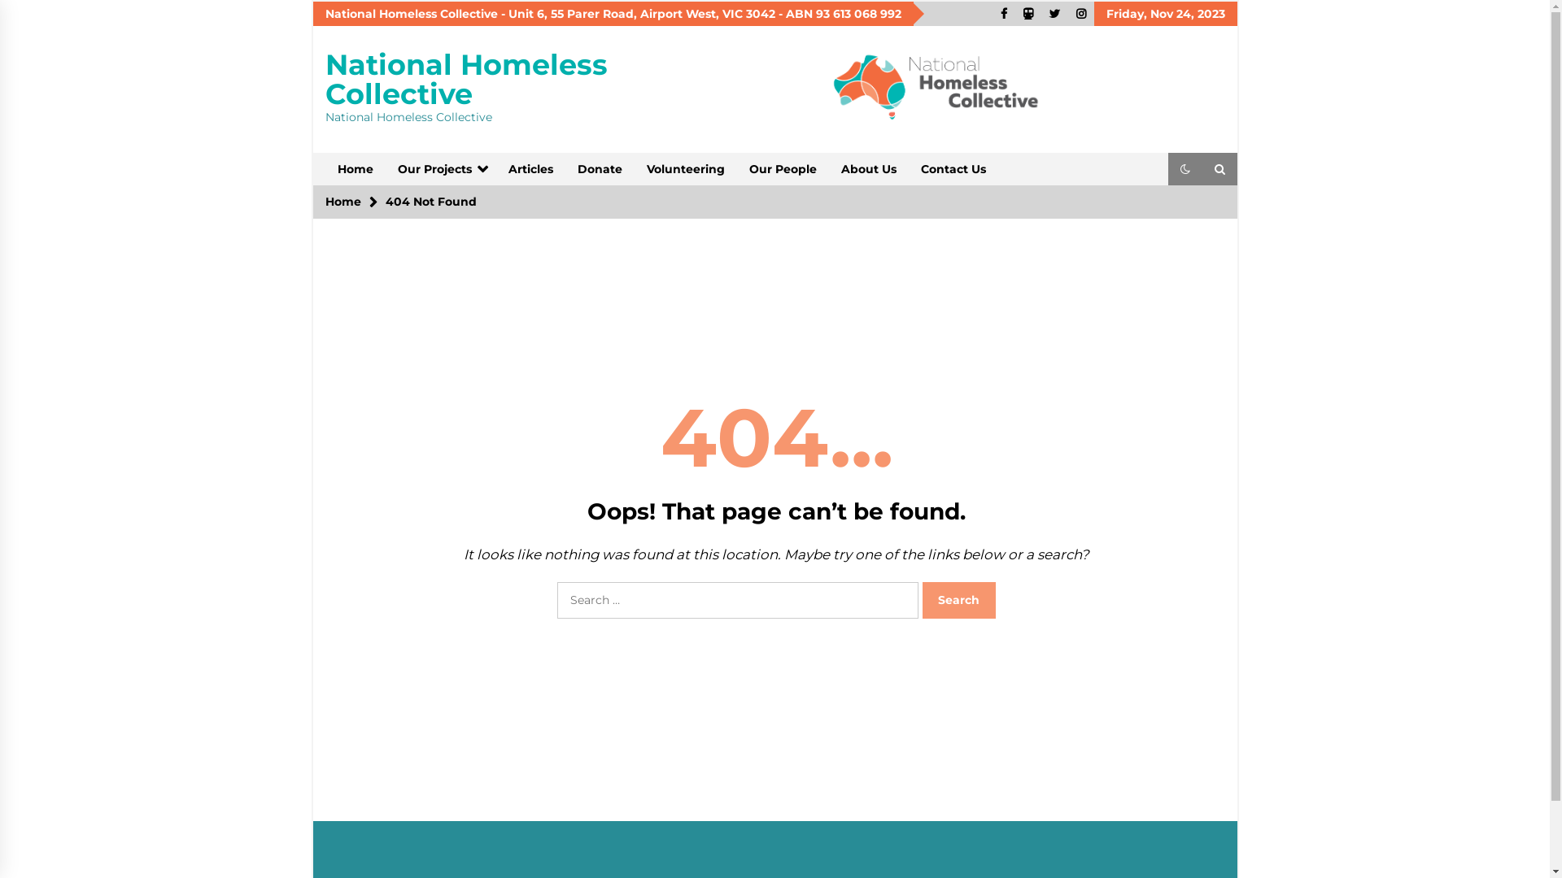  Describe the element at coordinates (441, 169) in the screenshot. I see `Our Projects` at that location.